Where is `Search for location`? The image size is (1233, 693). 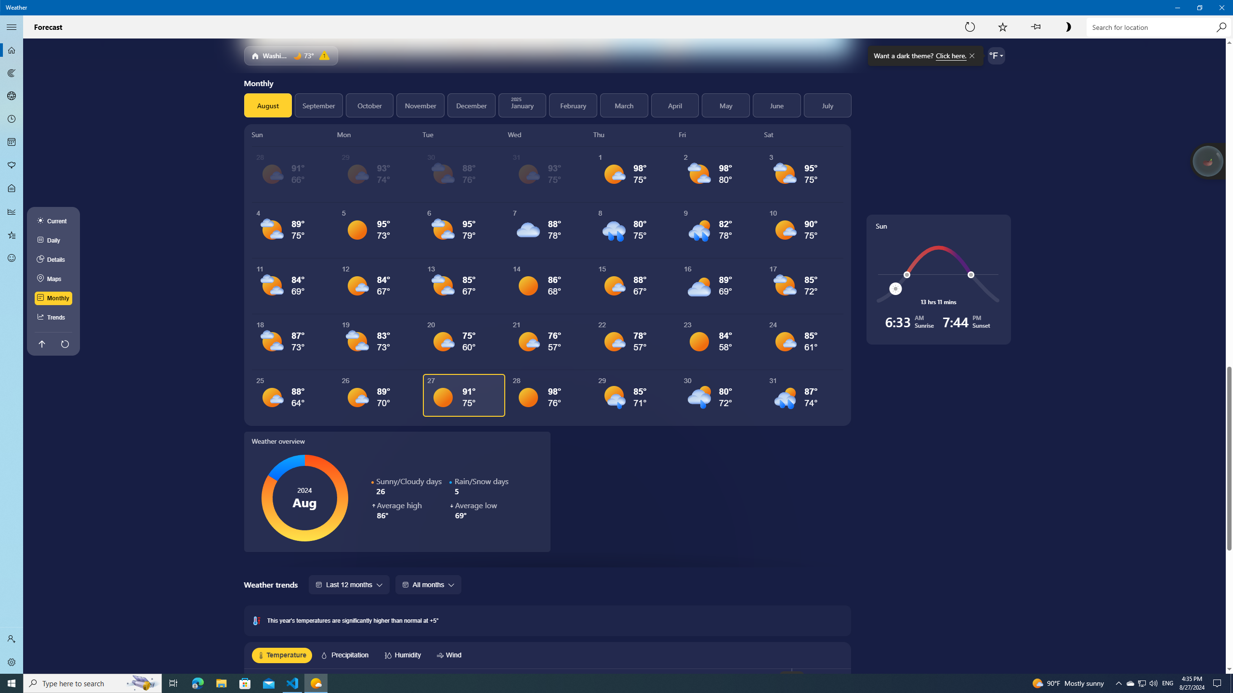
Search for location is located at coordinates (12, 166).